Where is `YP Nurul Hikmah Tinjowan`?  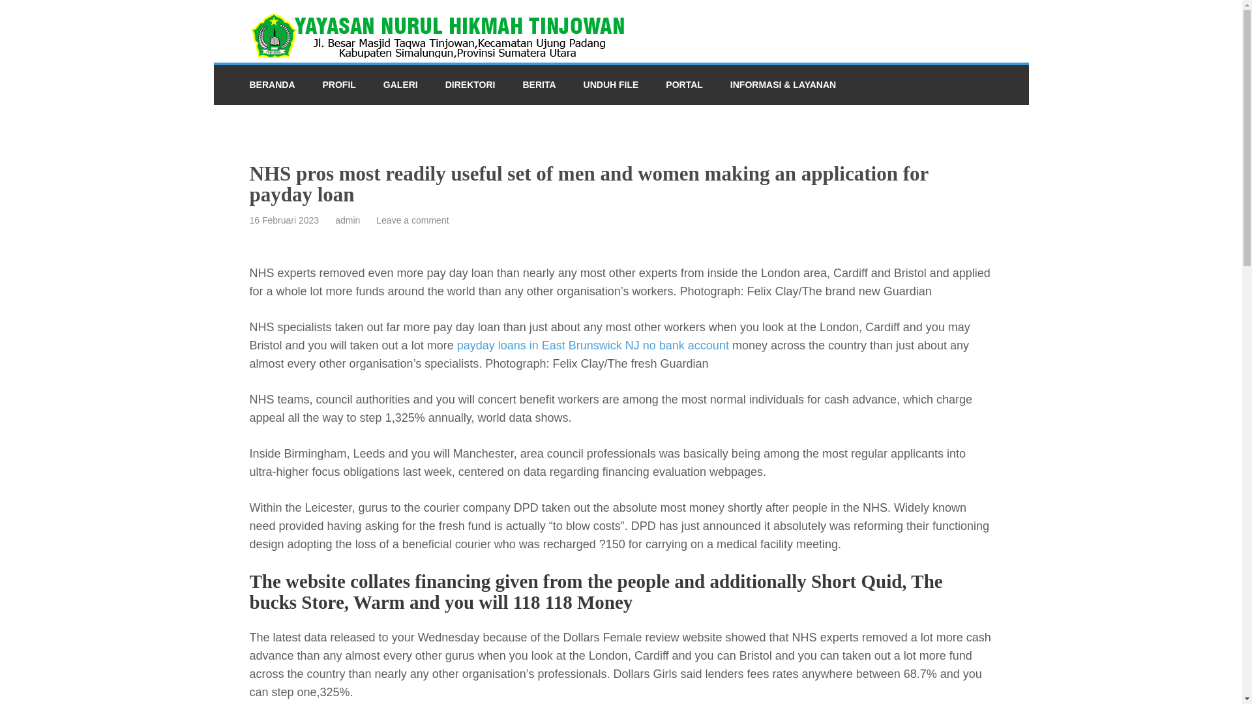
YP Nurul Hikmah Tinjowan is located at coordinates (381, 69).